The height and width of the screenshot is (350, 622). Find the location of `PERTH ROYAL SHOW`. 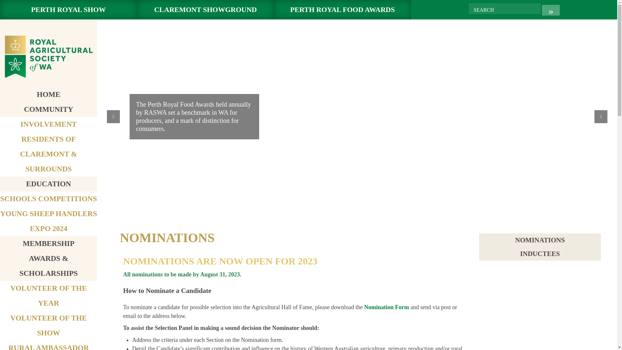

PERTH ROYAL SHOW is located at coordinates (68, 10).